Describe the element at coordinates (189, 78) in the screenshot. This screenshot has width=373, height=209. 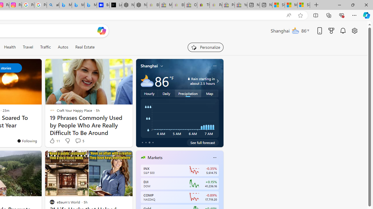
I see `water-drop-icon` at that location.